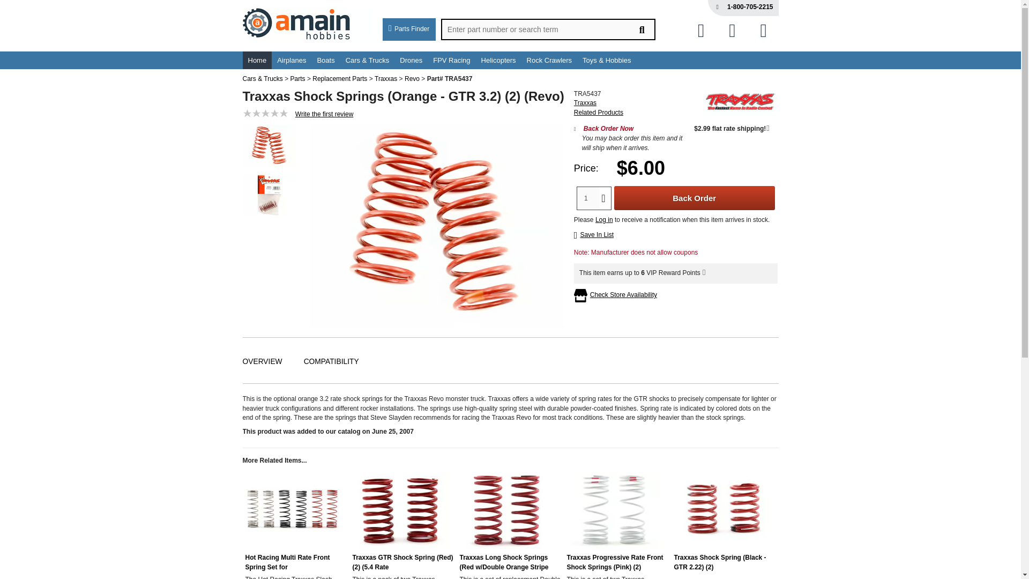 This screenshot has height=579, width=1029. Describe the element at coordinates (750, 7) in the screenshot. I see `1-800-705-2215` at that location.